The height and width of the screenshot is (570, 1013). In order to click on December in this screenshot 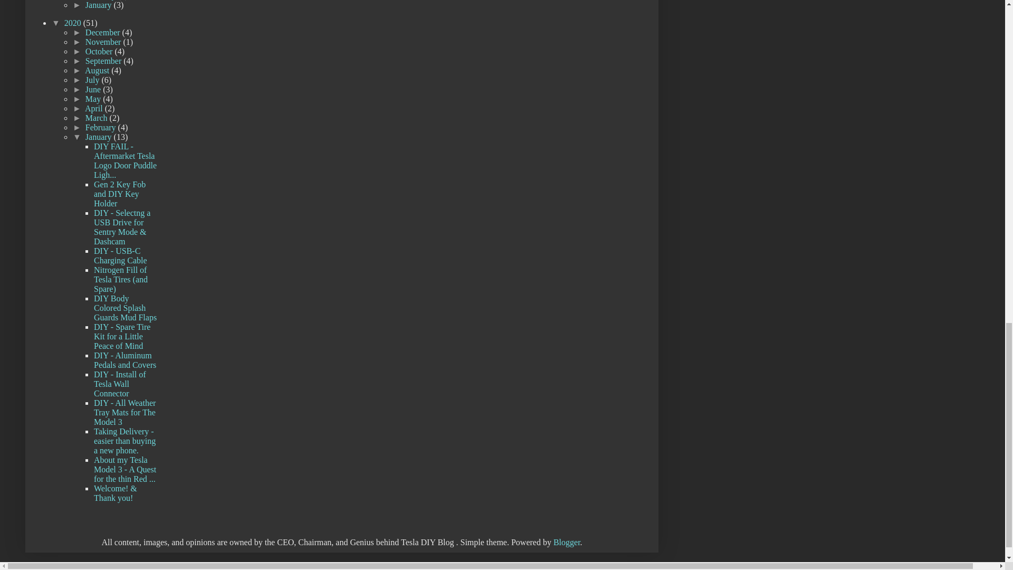, I will do `click(103, 32)`.